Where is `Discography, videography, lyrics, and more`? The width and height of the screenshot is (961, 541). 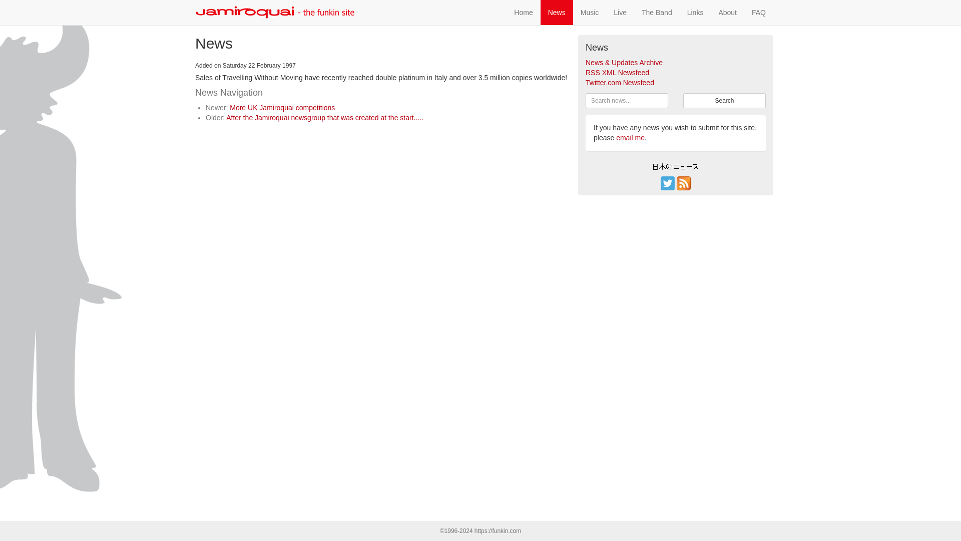 Discography, videography, lyrics, and more is located at coordinates (590, 12).